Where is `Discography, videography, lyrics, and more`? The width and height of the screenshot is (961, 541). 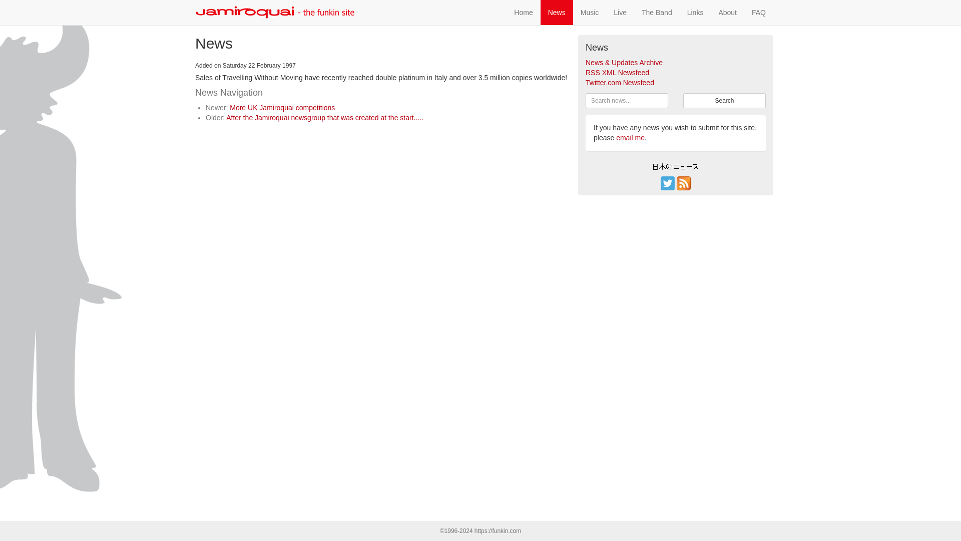 Discography, videography, lyrics, and more is located at coordinates (590, 12).